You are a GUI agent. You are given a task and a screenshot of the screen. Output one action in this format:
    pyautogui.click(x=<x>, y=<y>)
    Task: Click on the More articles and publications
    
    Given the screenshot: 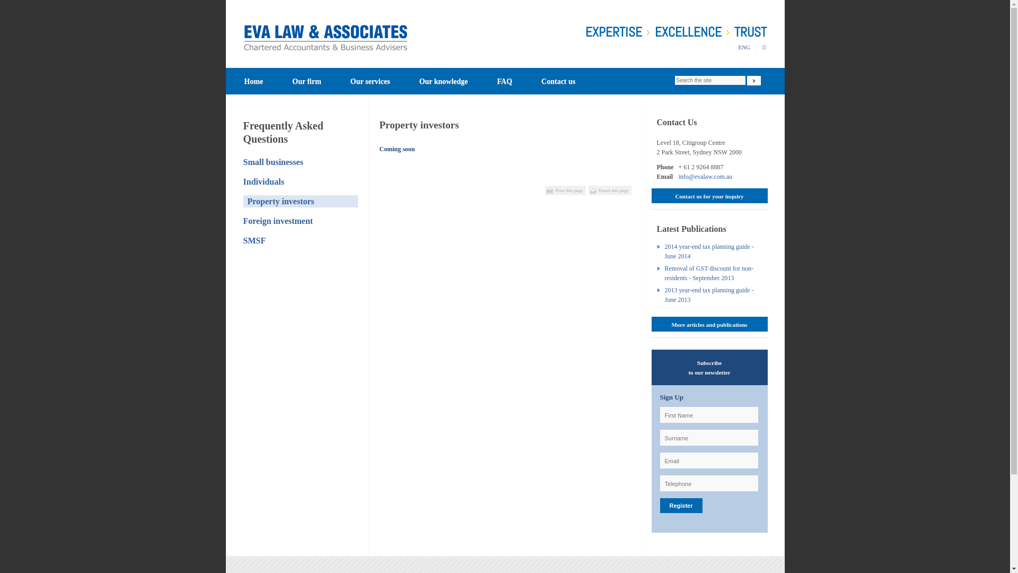 What is the action you would take?
    pyautogui.click(x=709, y=324)
    